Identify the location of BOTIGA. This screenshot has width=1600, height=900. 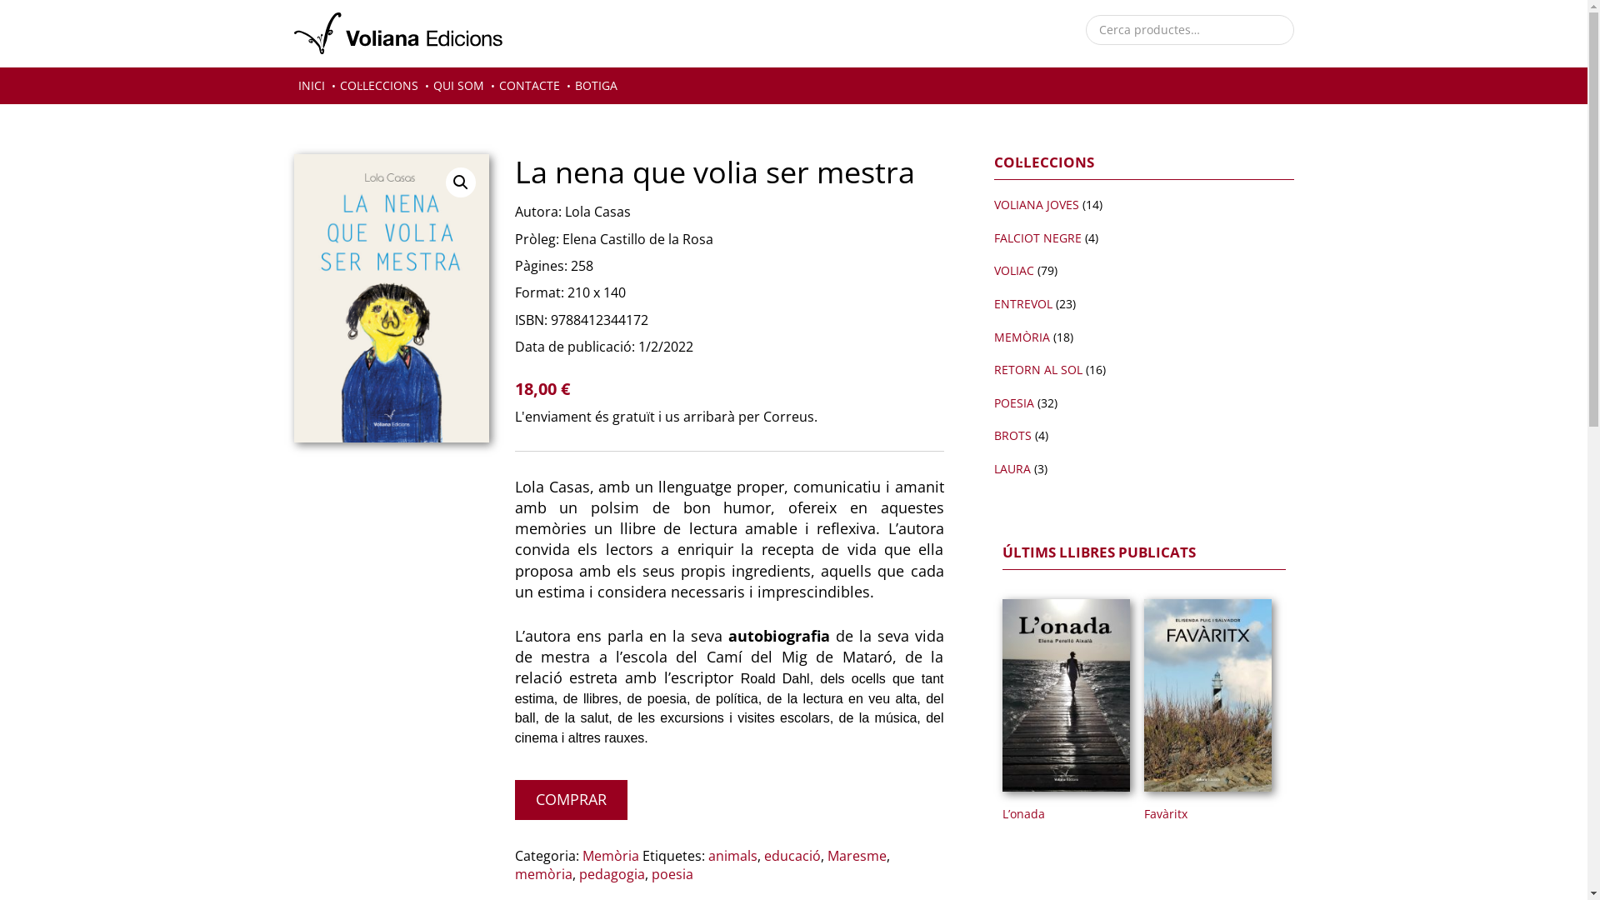
(595, 86).